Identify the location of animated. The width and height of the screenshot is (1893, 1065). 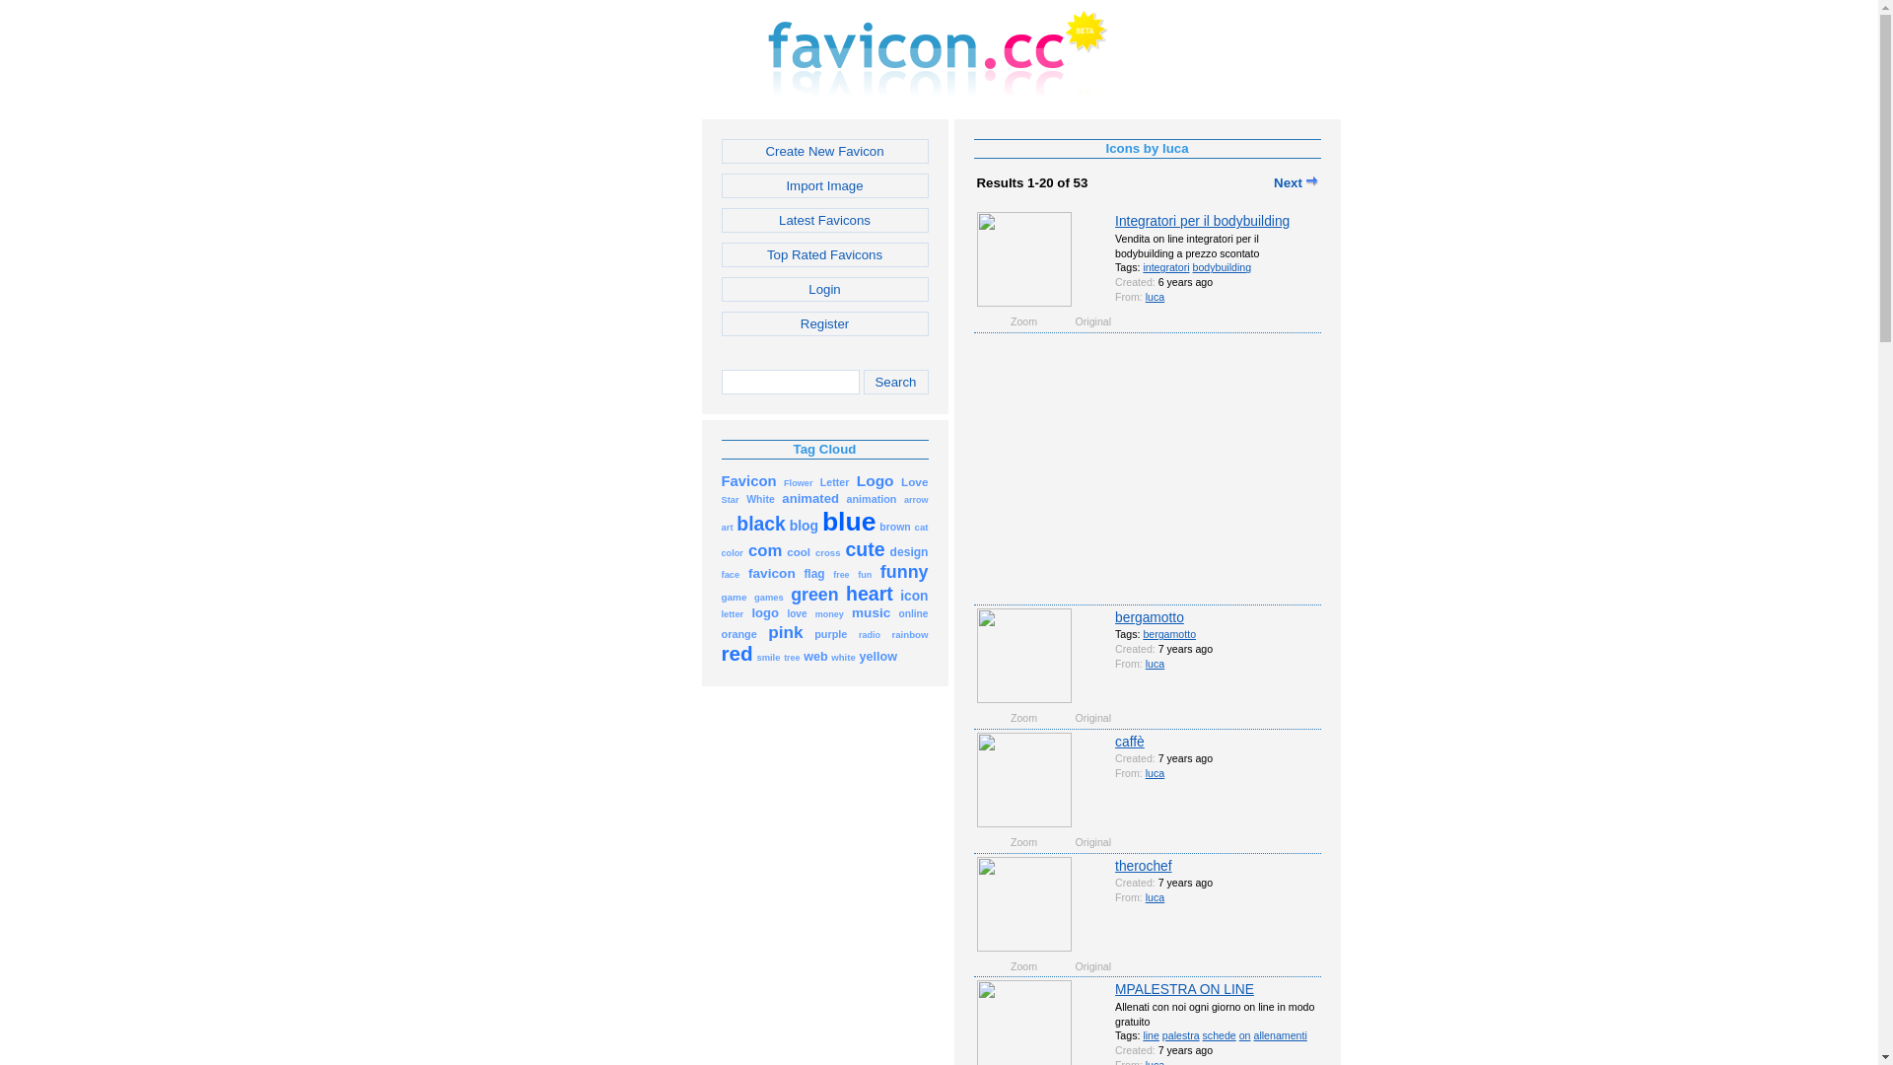
(810, 499).